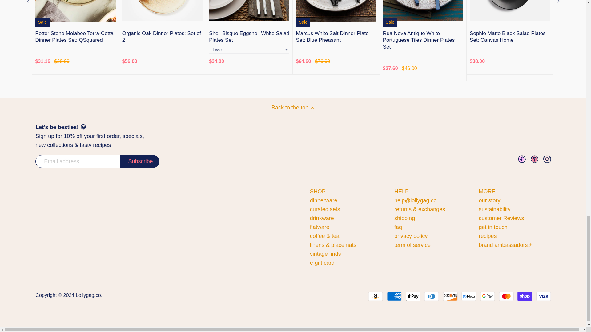  I want to click on American Express, so click(394, 296).